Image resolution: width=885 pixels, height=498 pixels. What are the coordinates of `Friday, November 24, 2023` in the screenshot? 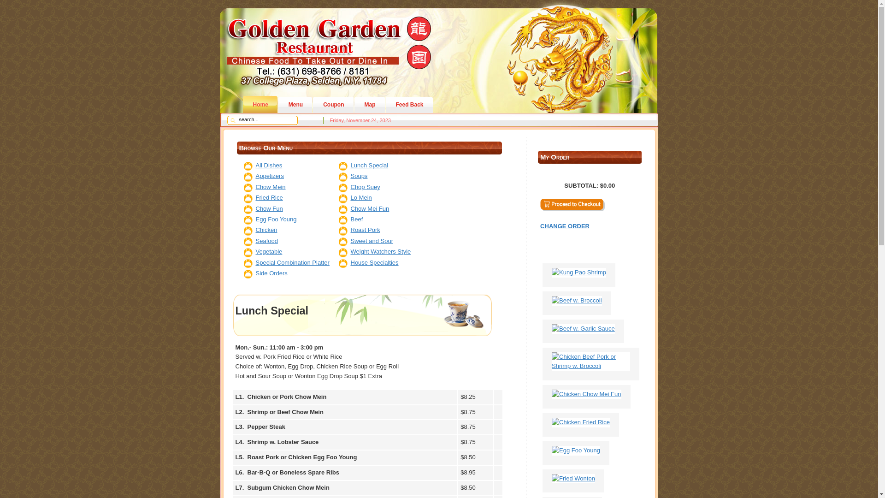 It's located at (360, 120).